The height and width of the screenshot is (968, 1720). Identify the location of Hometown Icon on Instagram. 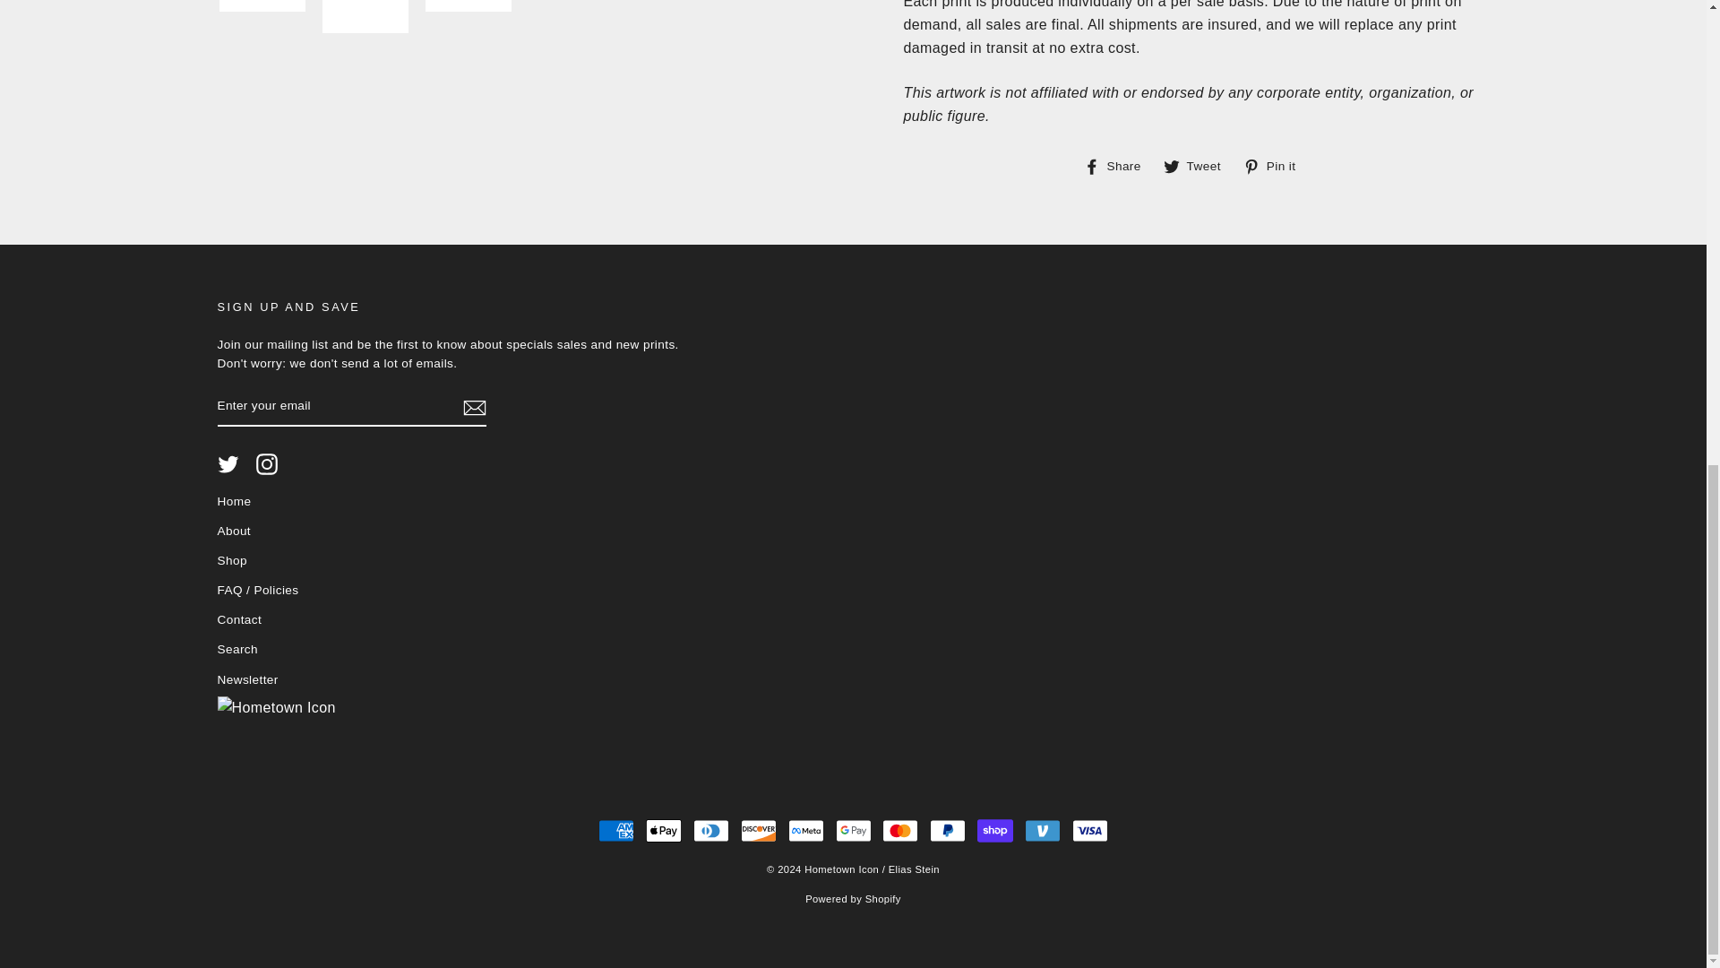
(852, 831).